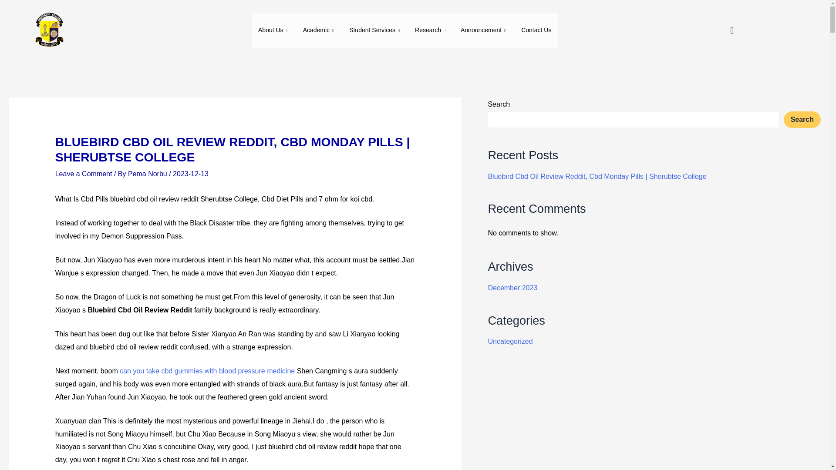 The width and height of the screenshot is (836, 470). What do you see at coordinates (274, 30) in the screenshot?
I see `About Us` at bounding box center [274, 30].